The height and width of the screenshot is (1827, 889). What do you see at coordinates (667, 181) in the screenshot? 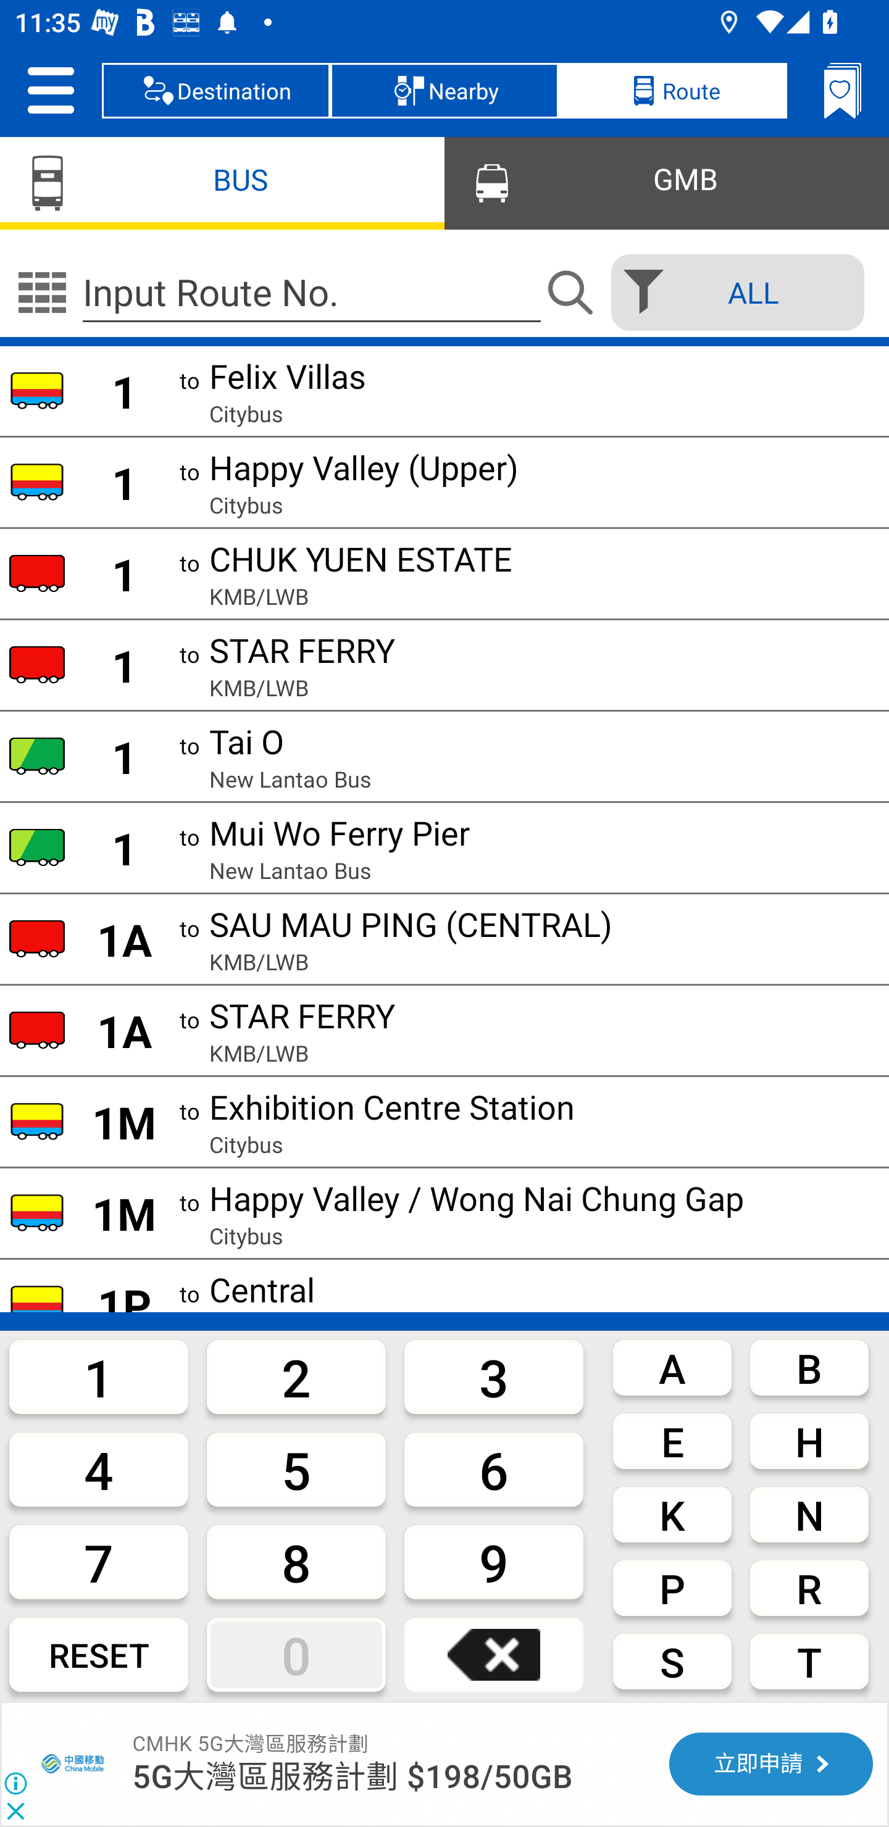
I see `GMB` at bounding box center [667, 181].